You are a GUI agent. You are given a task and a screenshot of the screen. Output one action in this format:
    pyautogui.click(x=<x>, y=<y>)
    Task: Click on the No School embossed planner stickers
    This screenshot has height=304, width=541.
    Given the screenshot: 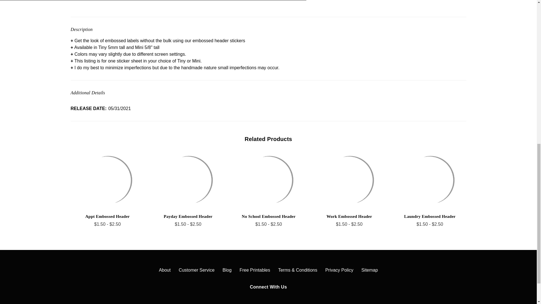 What is the action you would take?
    pyautogui.click(x=269, y=180)
    